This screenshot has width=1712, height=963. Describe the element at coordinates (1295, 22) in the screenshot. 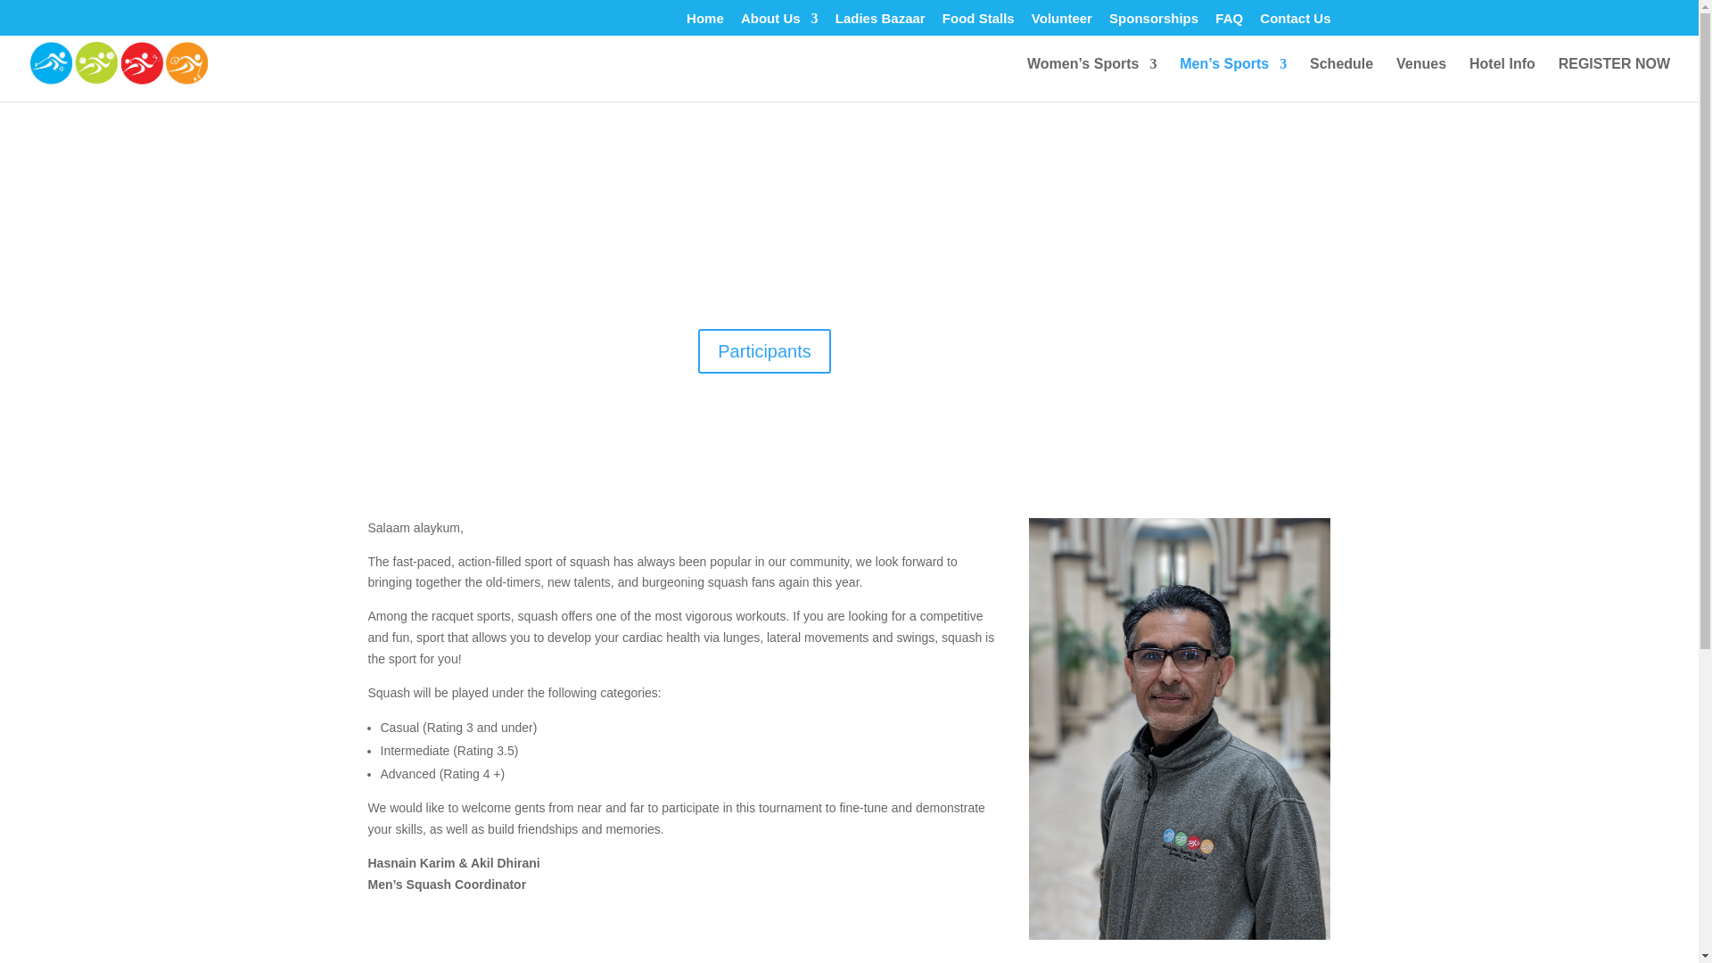

I see `Contact Us` at that location.